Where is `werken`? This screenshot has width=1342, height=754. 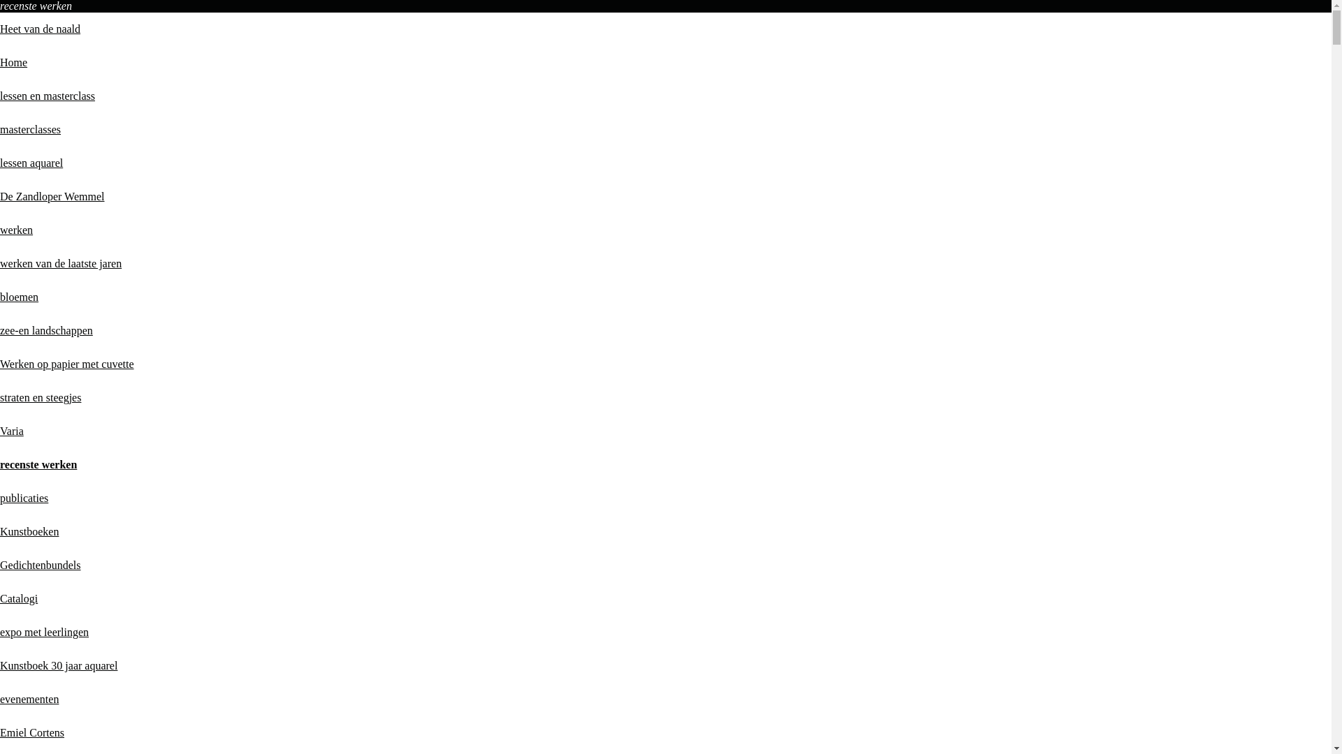 werken is located at coordinates (17, 230).